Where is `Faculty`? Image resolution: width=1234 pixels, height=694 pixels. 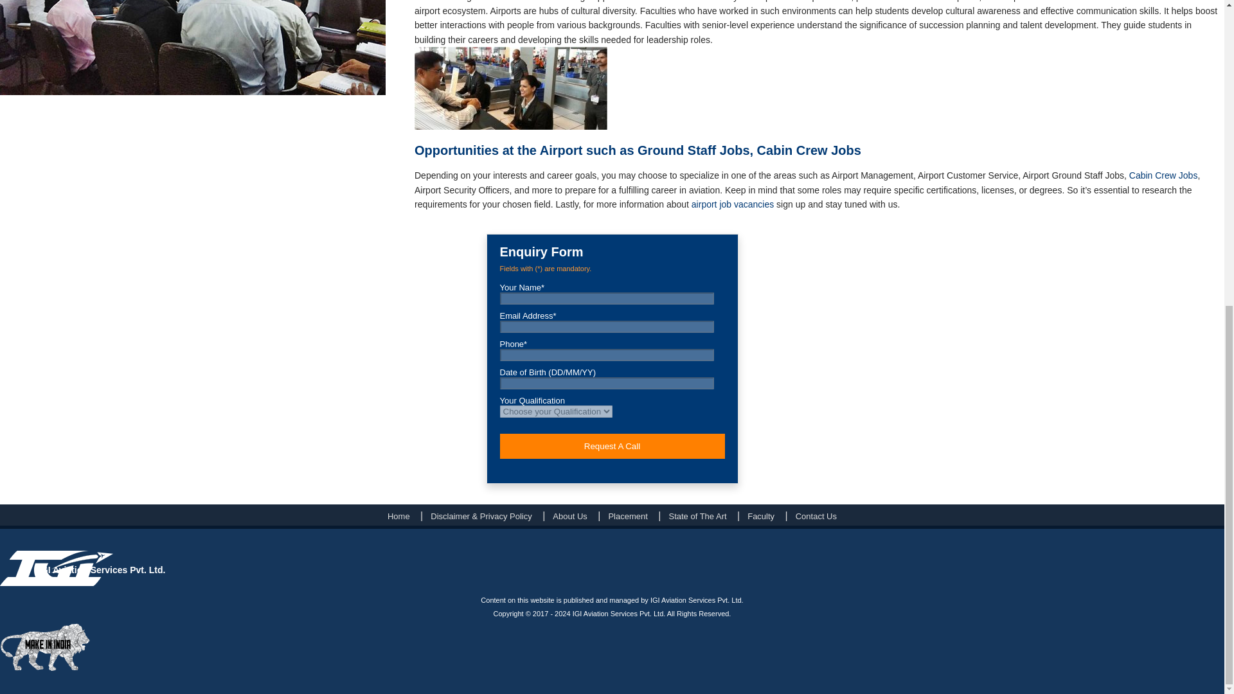
Faculty is located at coordinates (761, 516).